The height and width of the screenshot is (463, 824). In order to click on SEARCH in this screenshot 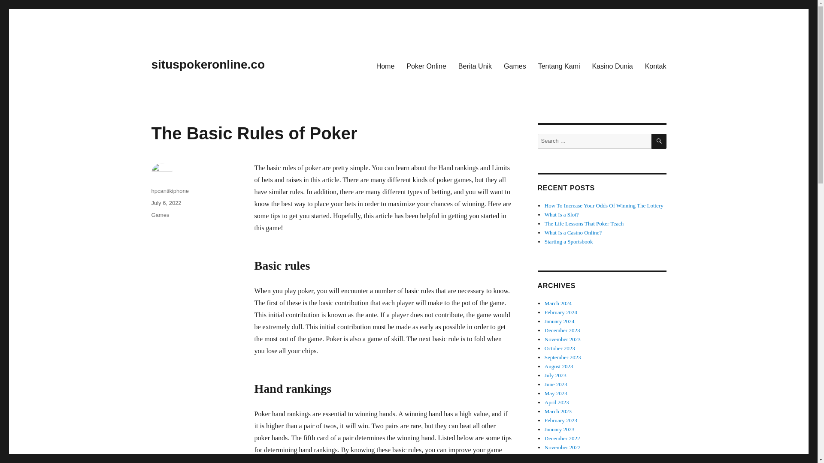, I will do `click(659, 141)`.